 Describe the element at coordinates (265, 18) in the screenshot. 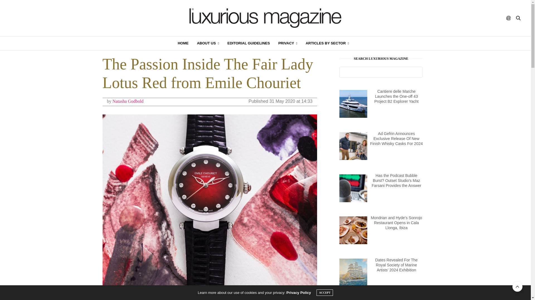

I see `Luxurious Magazine` at that location.